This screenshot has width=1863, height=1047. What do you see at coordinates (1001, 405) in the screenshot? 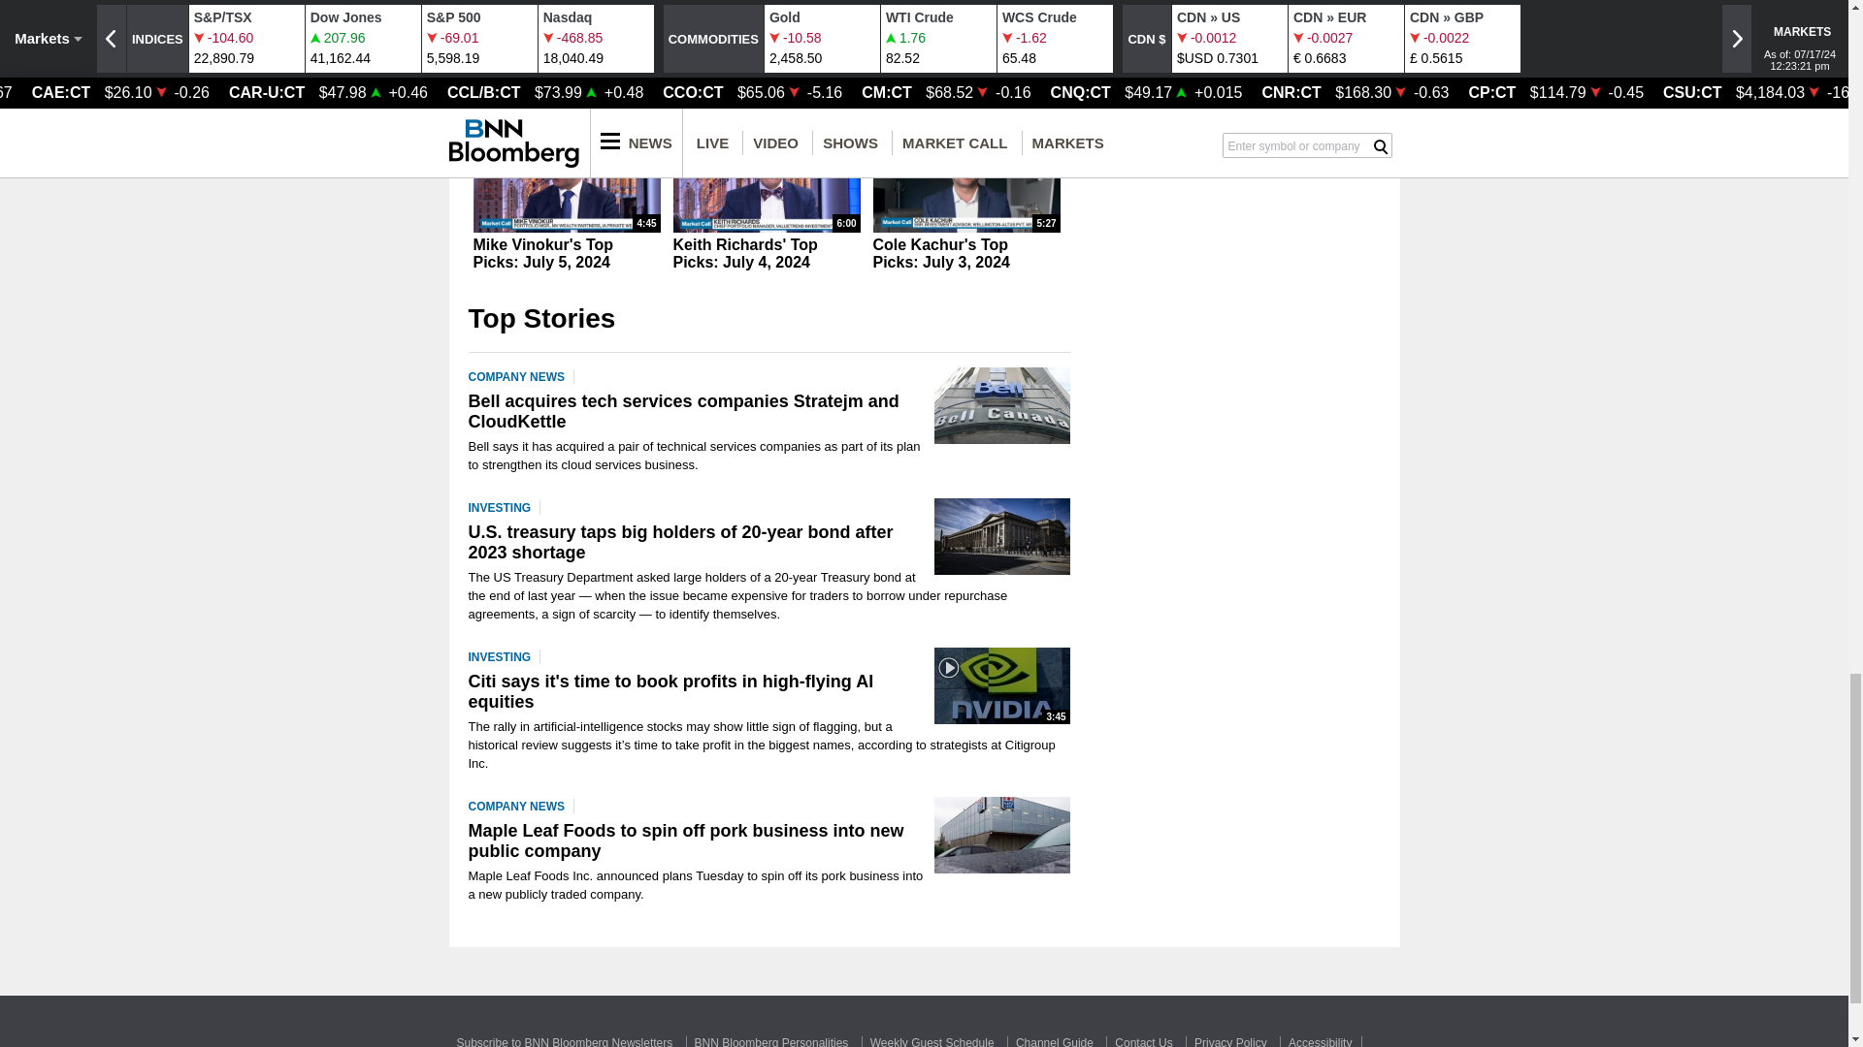
I see `Bell signage` at bounding box center [1001, 405].